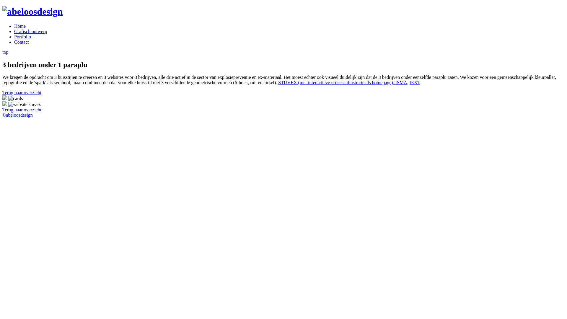  Describe the element at coordinates (22, 93) in the screenshot. I see `Terug naar overzicht` at that location.